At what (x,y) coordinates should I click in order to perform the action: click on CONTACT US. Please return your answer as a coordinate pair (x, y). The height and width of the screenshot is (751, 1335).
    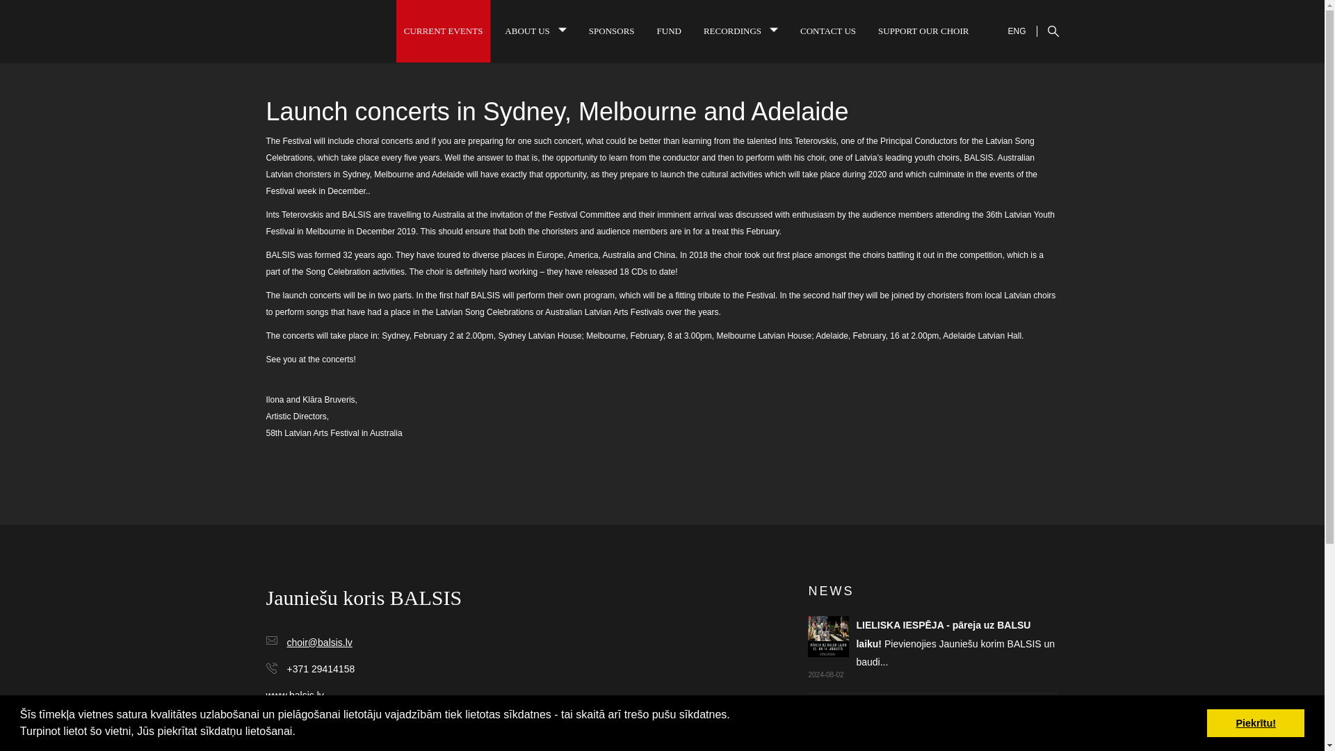
    Looking at the image, I should click on (828, 31).